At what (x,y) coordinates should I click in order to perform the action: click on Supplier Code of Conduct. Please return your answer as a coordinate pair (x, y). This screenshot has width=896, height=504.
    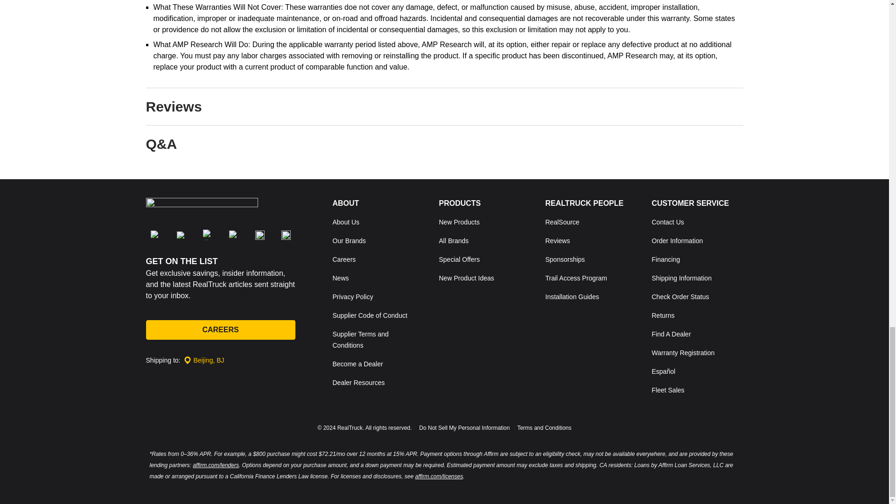
    Looking at the image, I should click on (370, 315).